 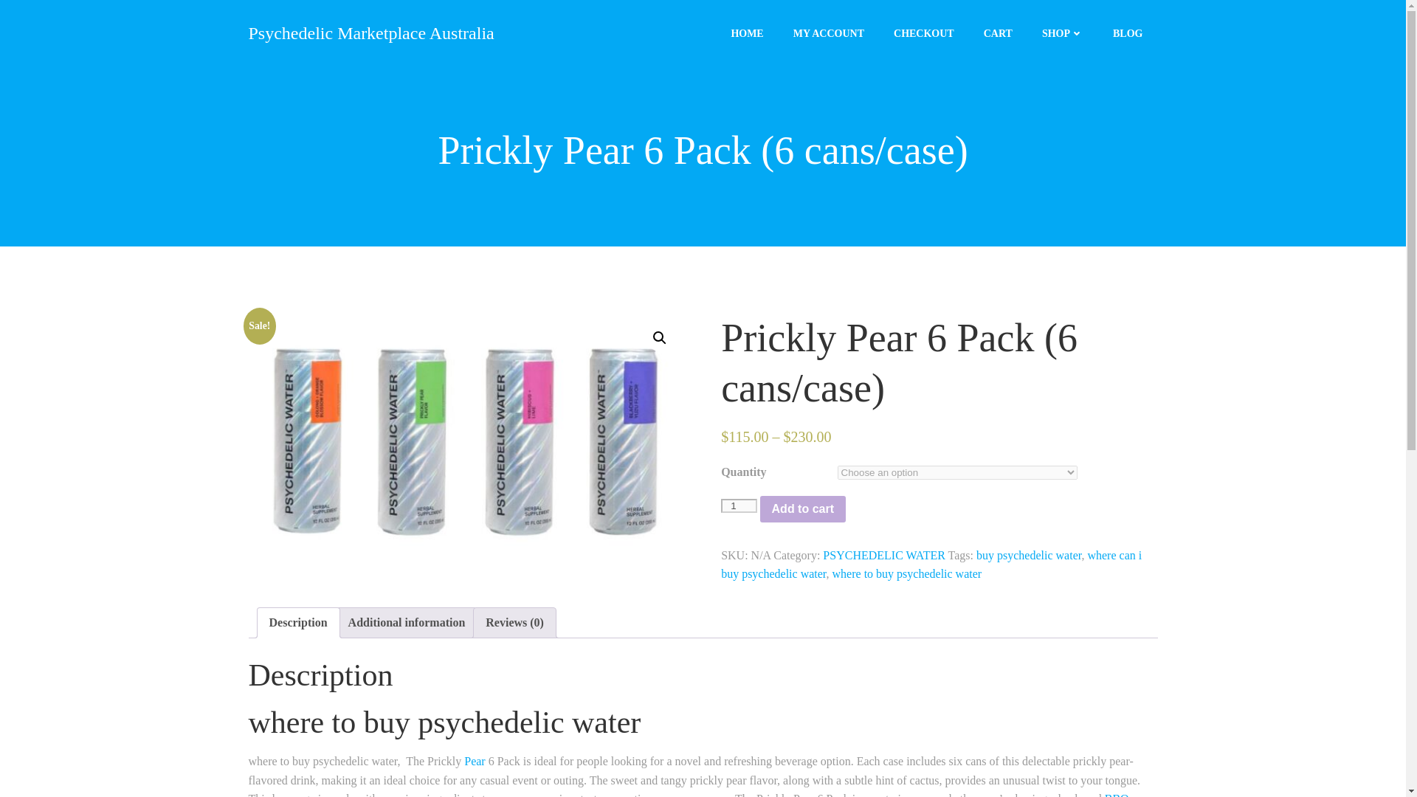 What do you see at coordinates (370, 32) in the screenshot?
I see `Psychedelic Marketplace Australia` at bounding box center [370, 32].